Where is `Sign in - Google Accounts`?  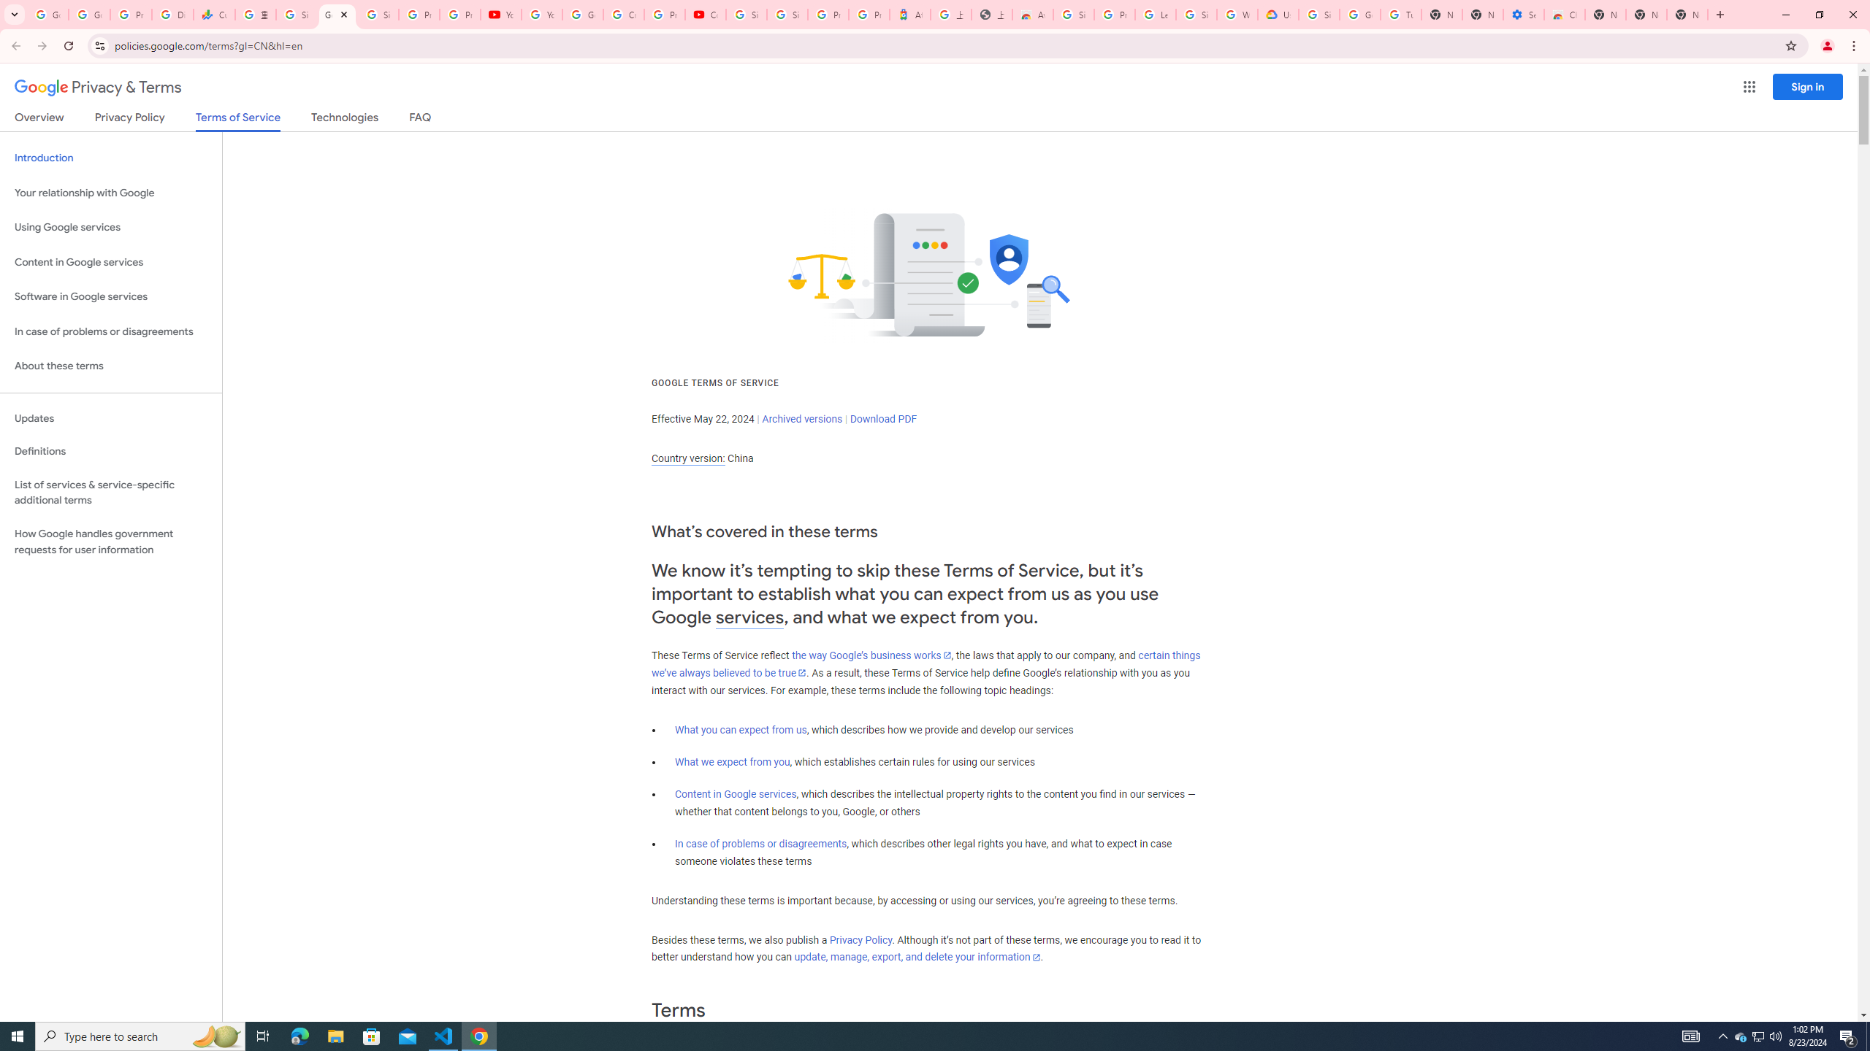
Sign in - Google Accounts is located at coordinates (787, 15).